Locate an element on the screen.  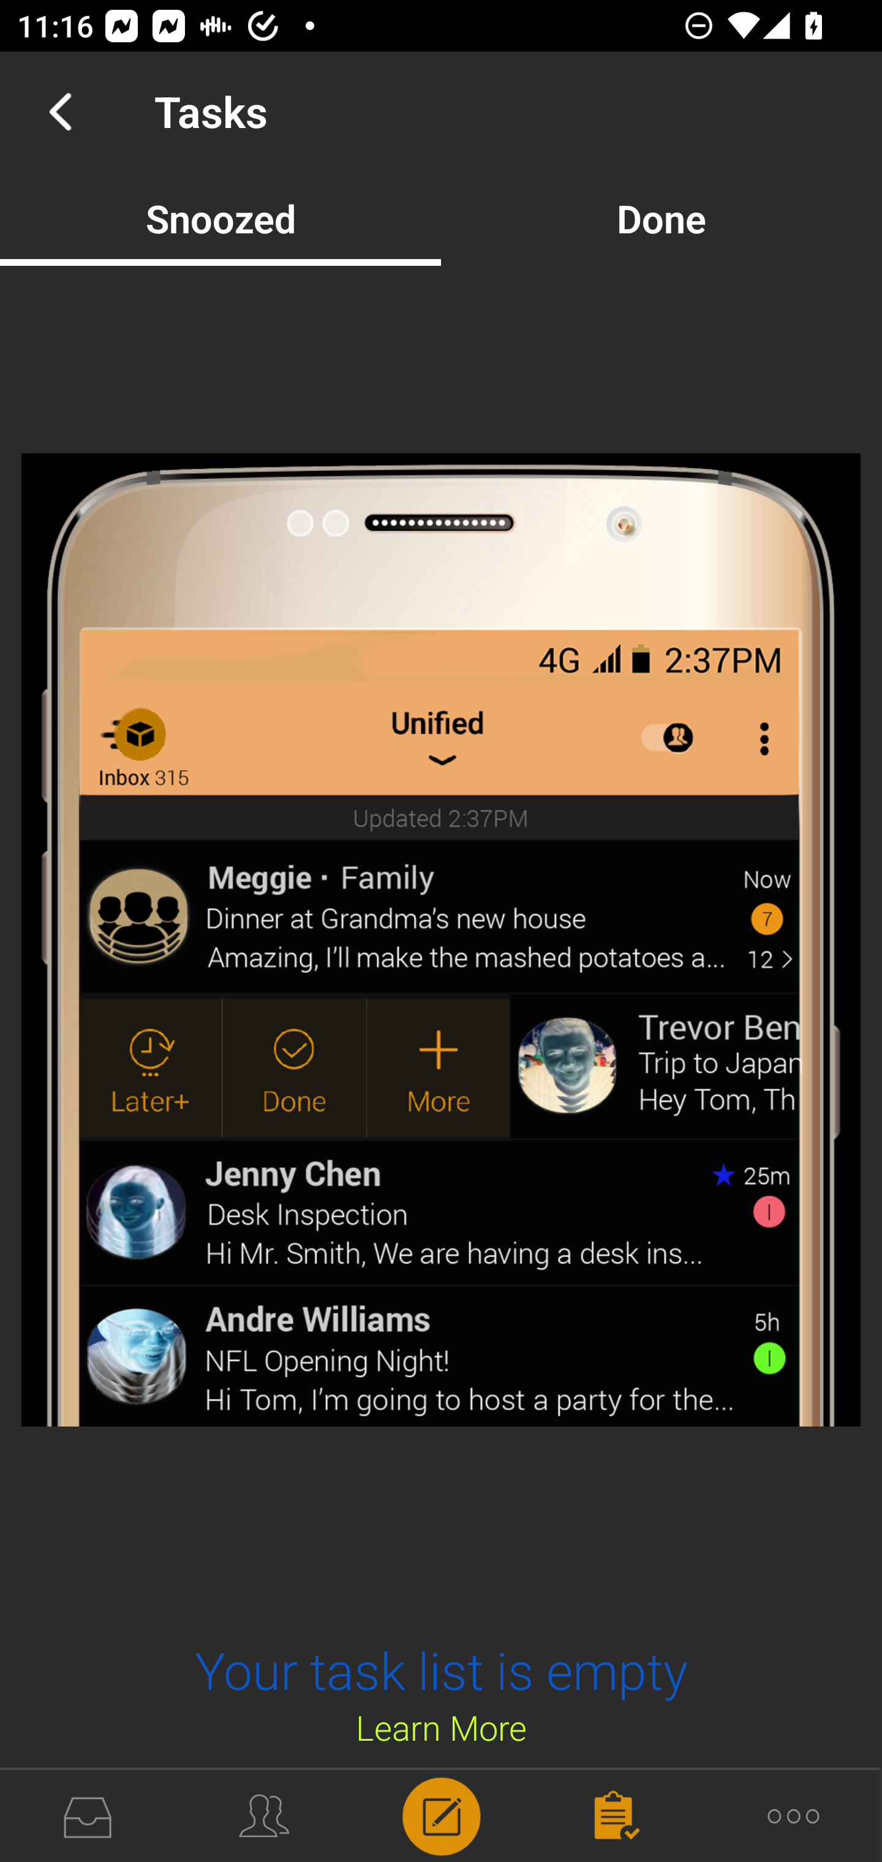
Navigate up is located at coordinates (60, 111).